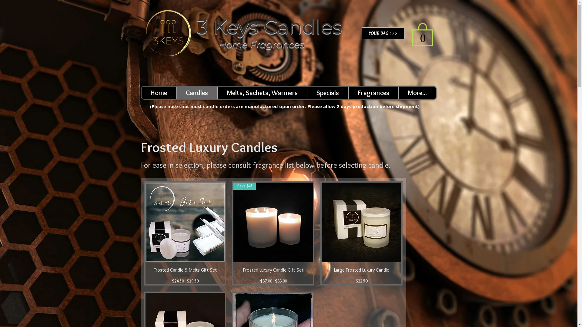 The image size is (582, 327). Describe the element at coordinates (262, 93) in the screenshot. I see `Melts, Sachets, Warmers` at that location.